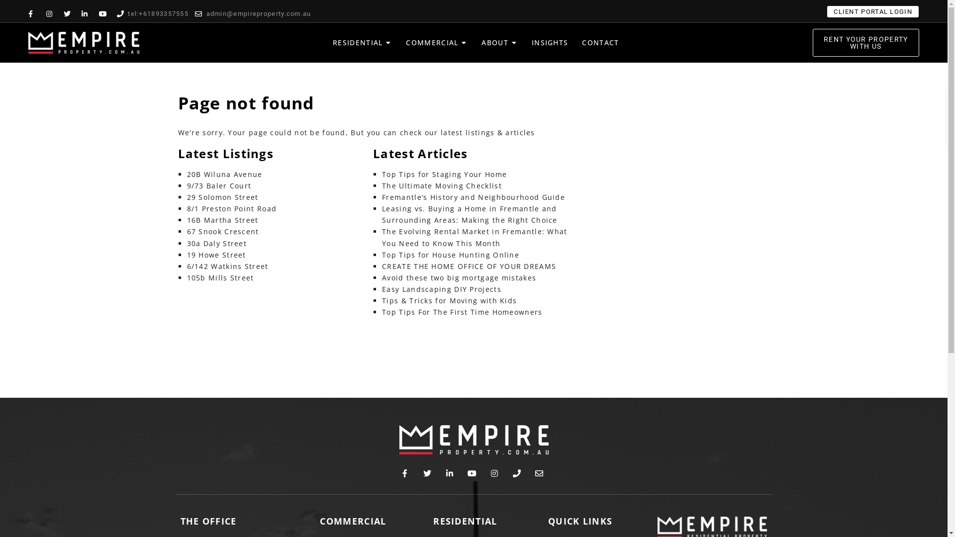 The width and height of the screenshot is (955, 537). Describe the element at coordinates (445, 174) in the screenshot. I see `Top Tips for Staging Your Home` at that location.